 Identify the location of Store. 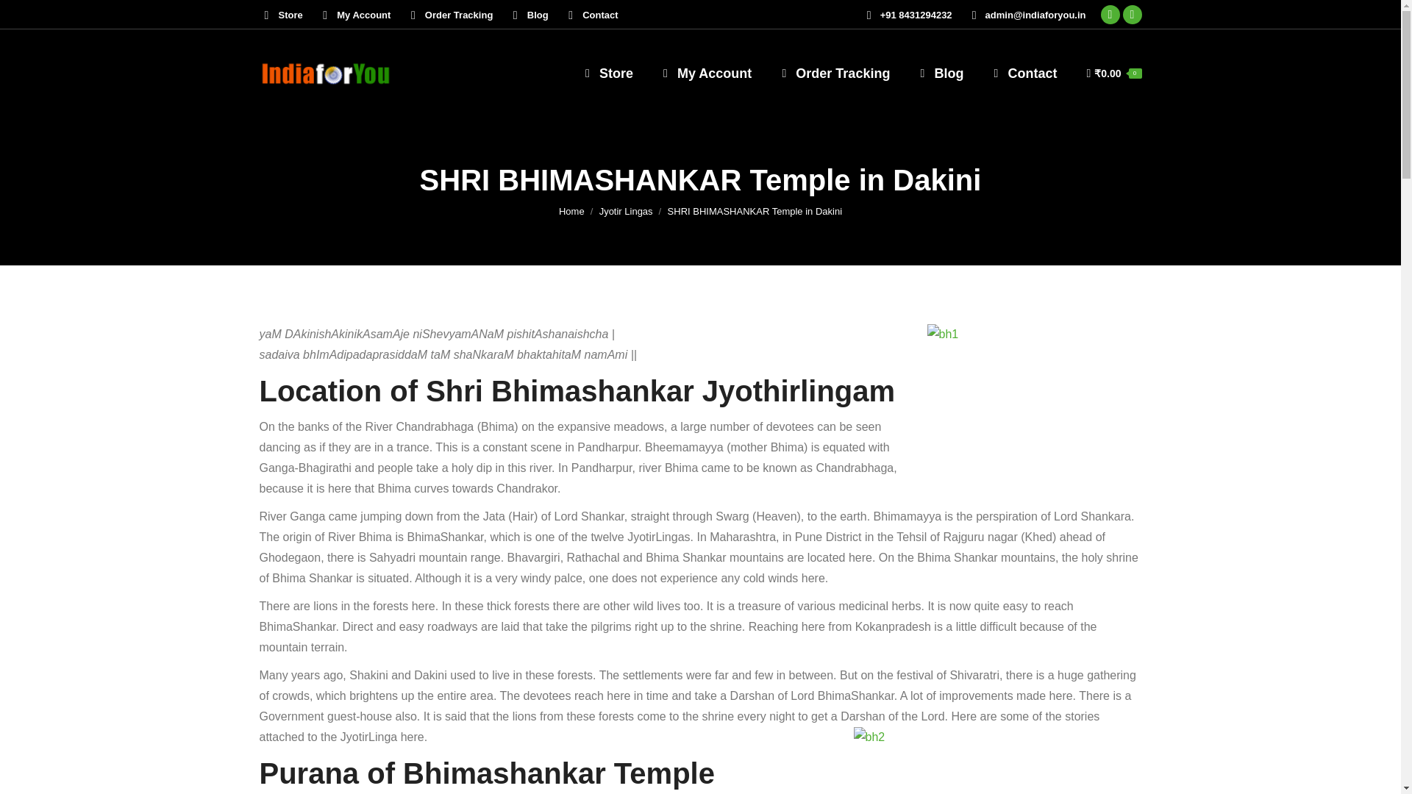
(279, 14).